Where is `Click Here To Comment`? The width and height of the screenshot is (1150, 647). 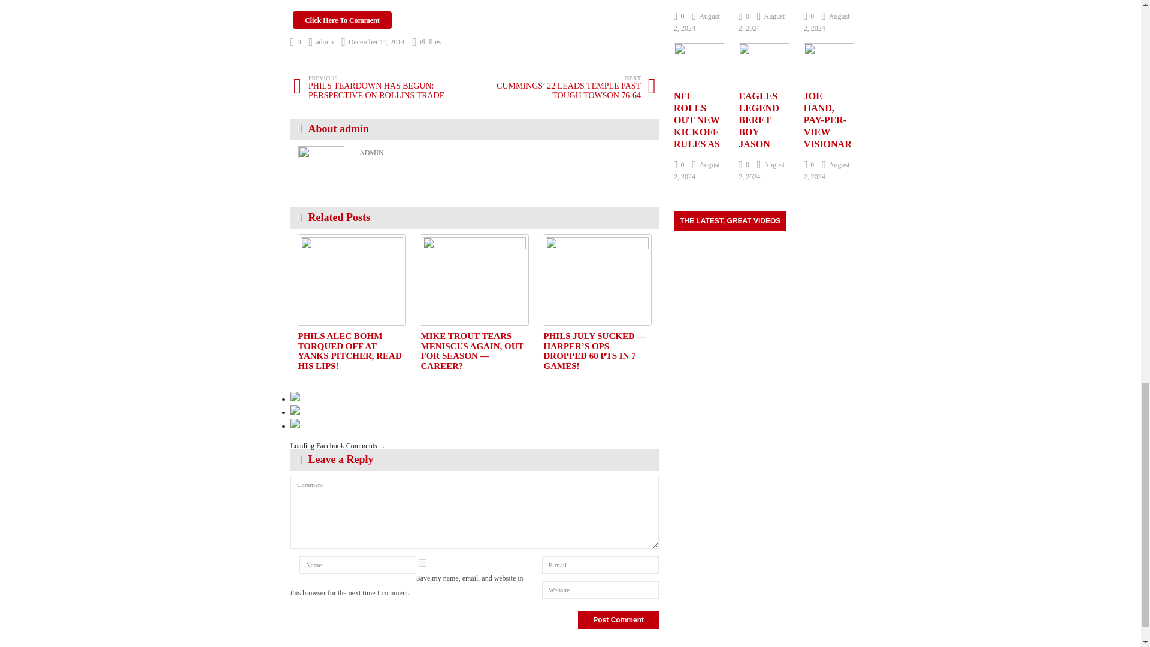 Click Here To Comment is located at coordinates (343, 20).